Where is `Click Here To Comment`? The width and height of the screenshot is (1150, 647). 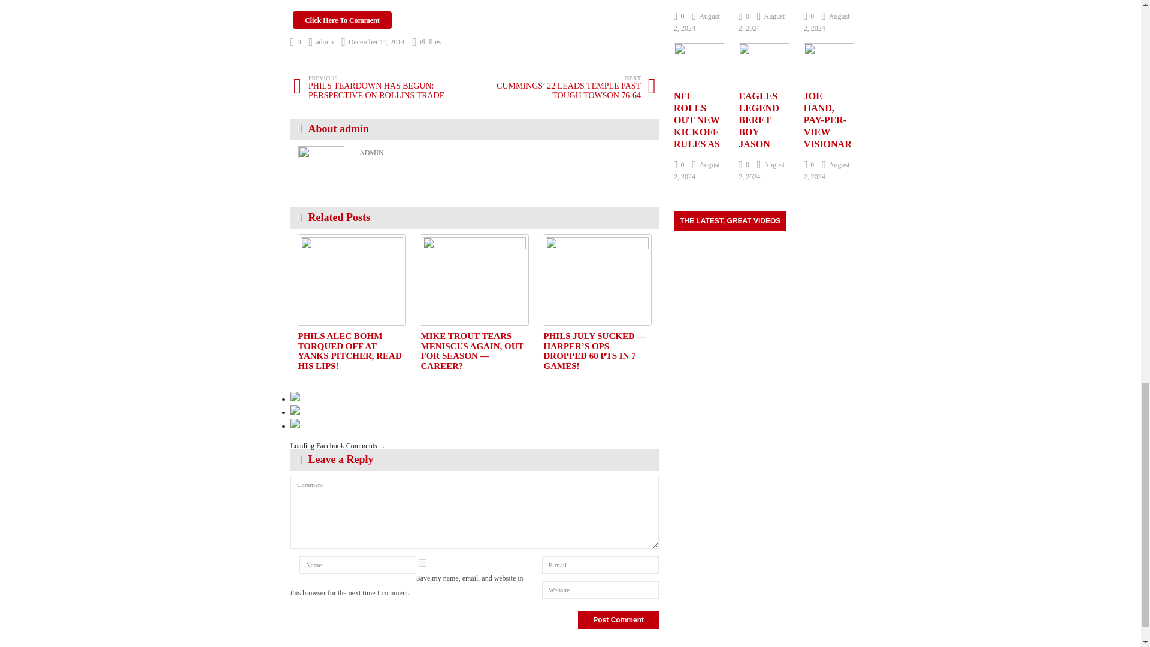 Click Here To Comment is located at coordinates (343, 20).